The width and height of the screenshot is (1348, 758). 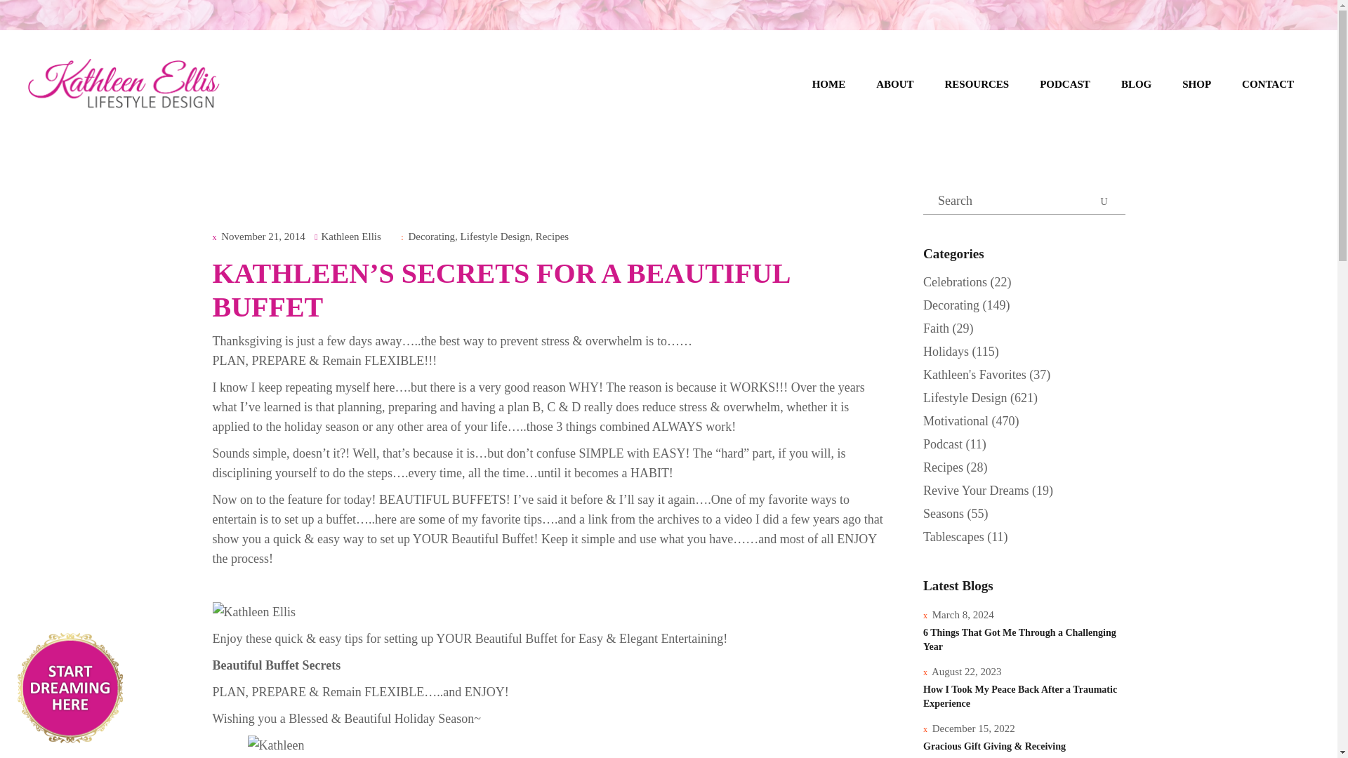 I want to click on 6 Things That Got Me Through a Challenging Year, so click(x=1019, y=639).